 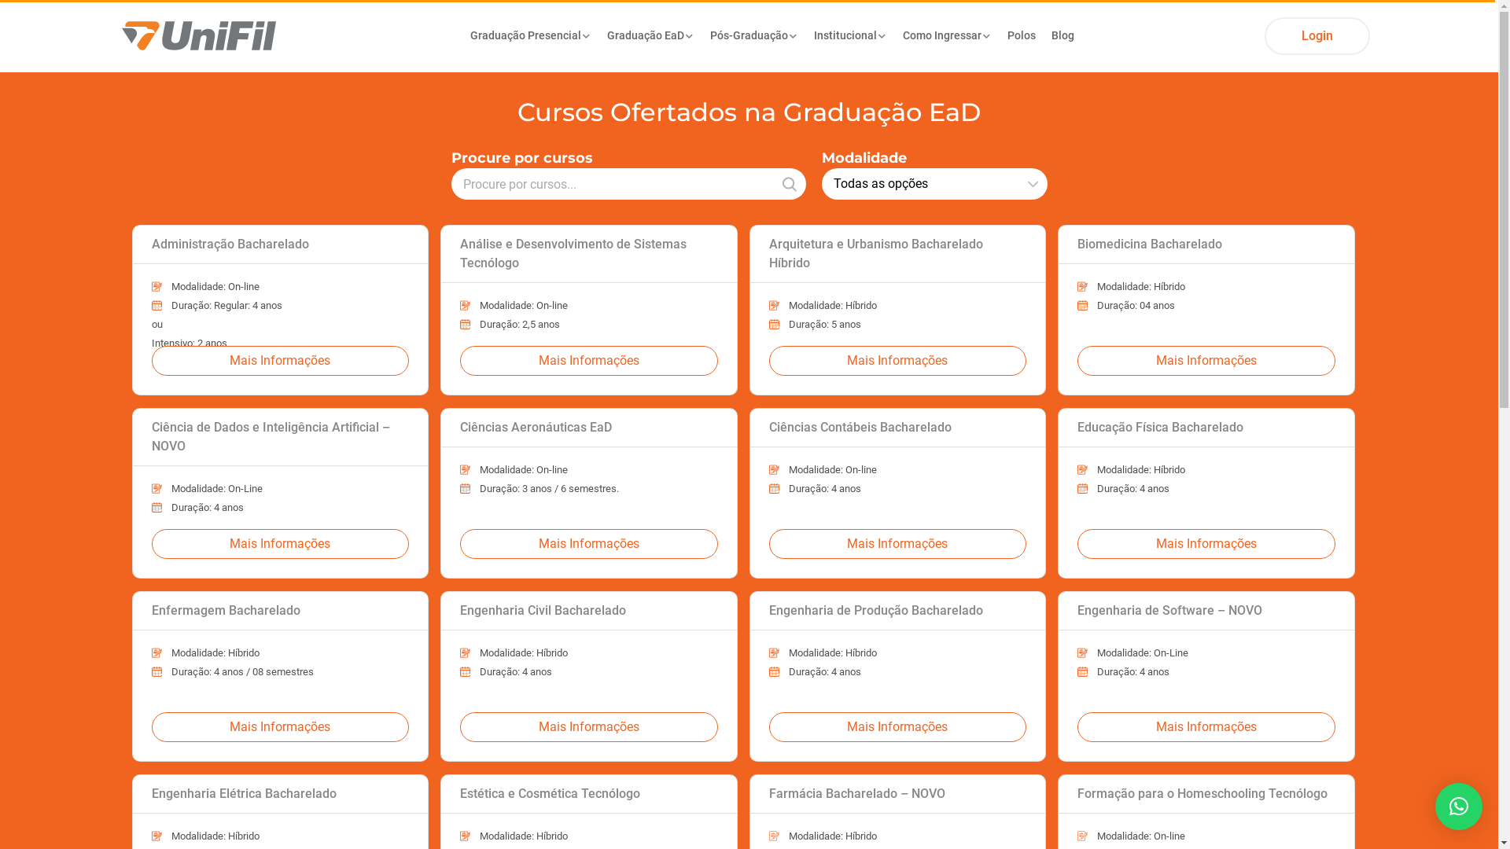 I want to click on Institucional, so click(x=851, y=36).